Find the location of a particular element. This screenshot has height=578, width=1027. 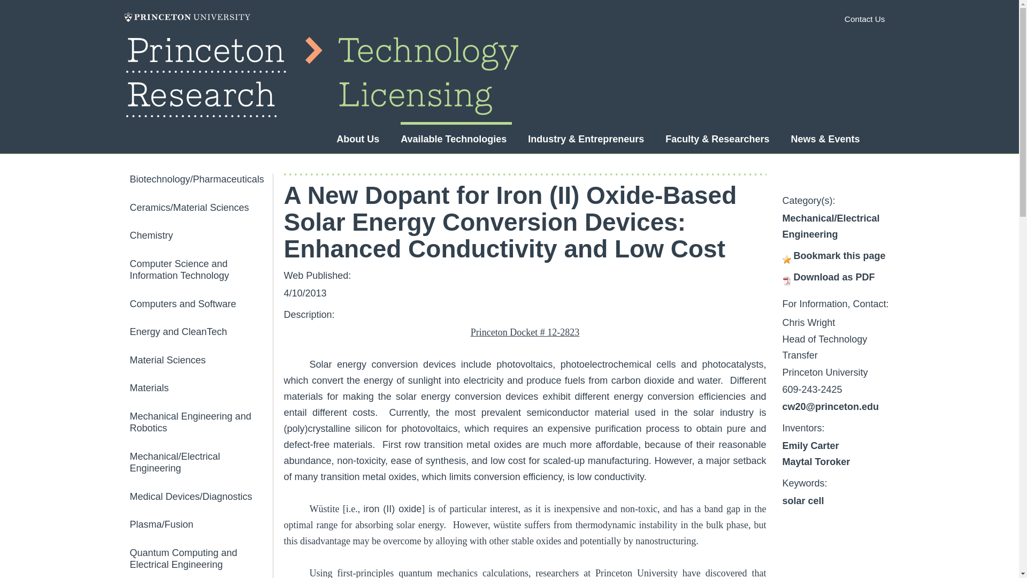

Computer Science and Information Technology is located at coordinates (200, 270).